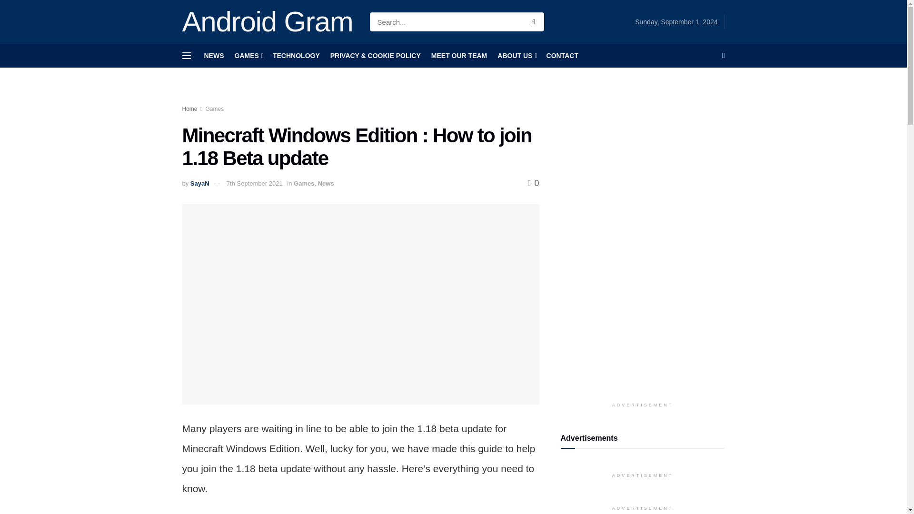 The width and height of the screenshot is (914, 514). I want to click on 0, so click(533, 183).